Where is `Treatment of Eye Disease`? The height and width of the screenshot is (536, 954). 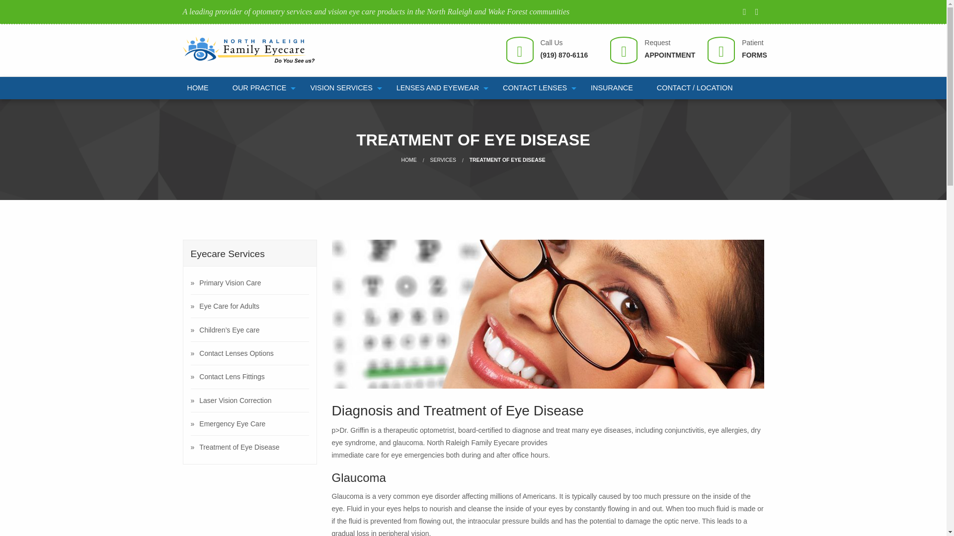
Treatment of Eye Disease is located at coordinates (250, 447).